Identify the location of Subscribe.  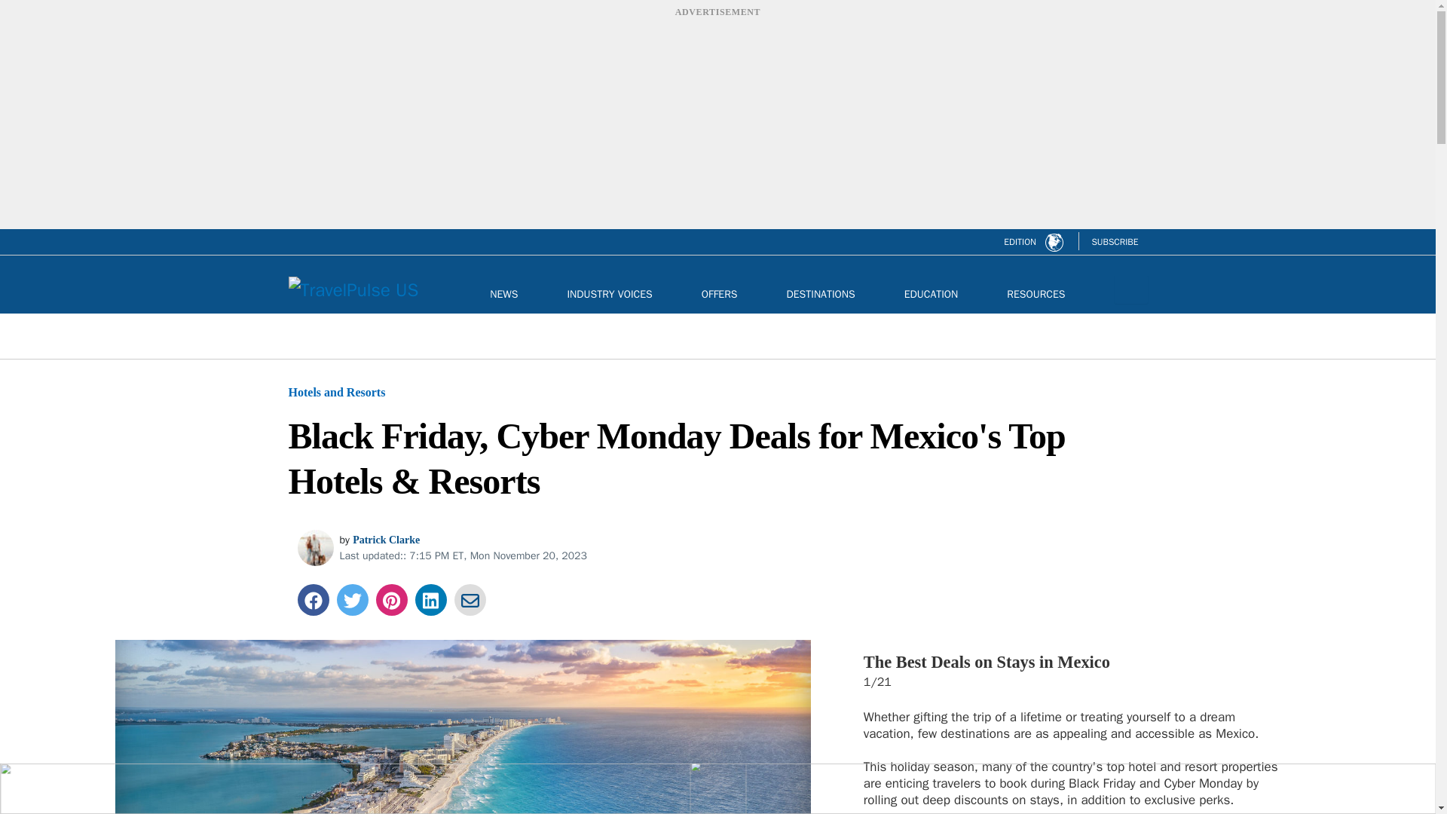
(1114, 242).